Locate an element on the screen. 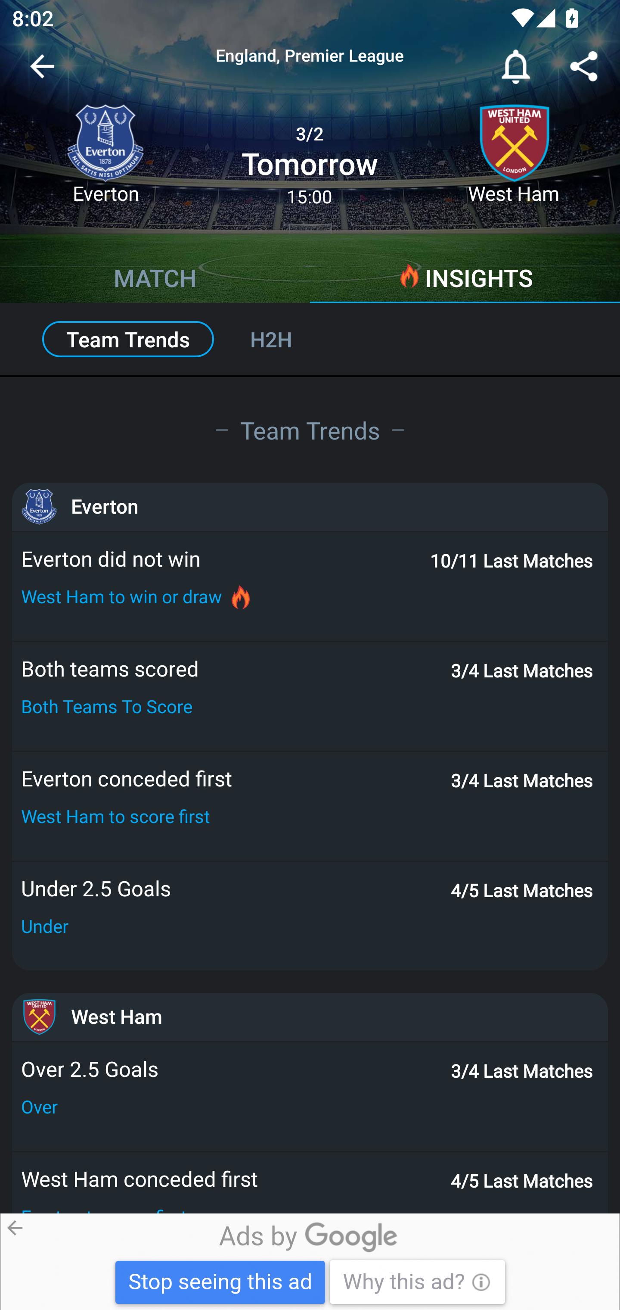 This screenshot has width=620, height=1310. H2H is located at coordinates (289, 339).